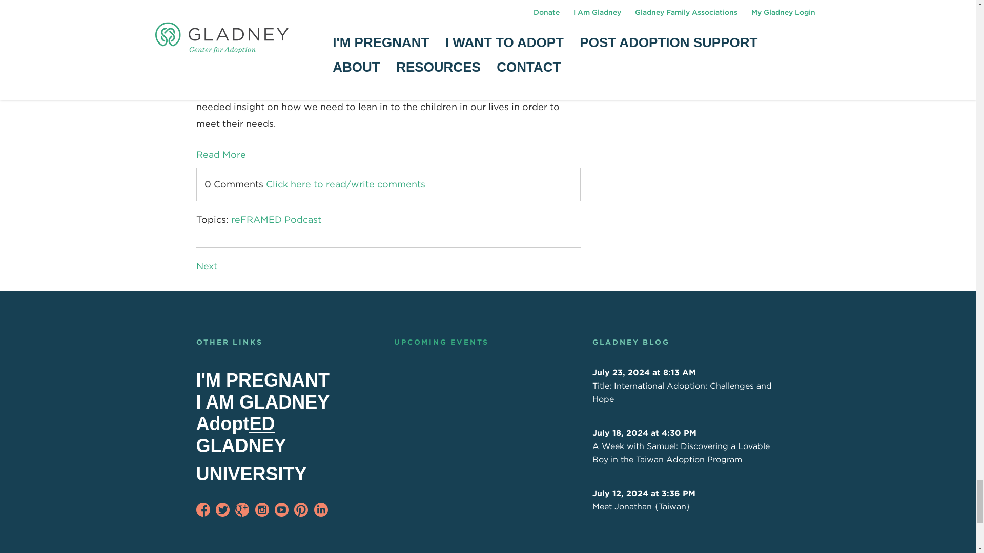 The image size is (984, 553). What do you see at coordinates (222, 509) in the screenshot?
I see `Follow Us On Twitter` at bounding box center [222, 509].